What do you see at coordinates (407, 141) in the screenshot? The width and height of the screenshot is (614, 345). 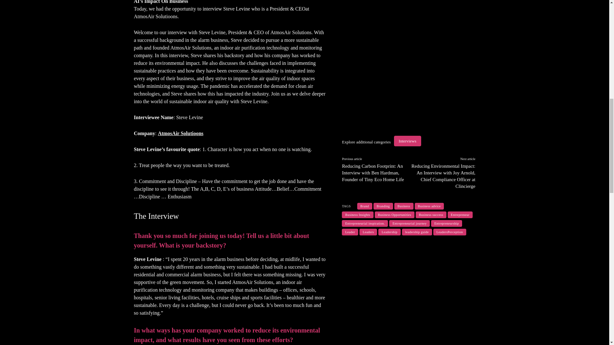 I see `Interviews` at bounding box center [407, 141].